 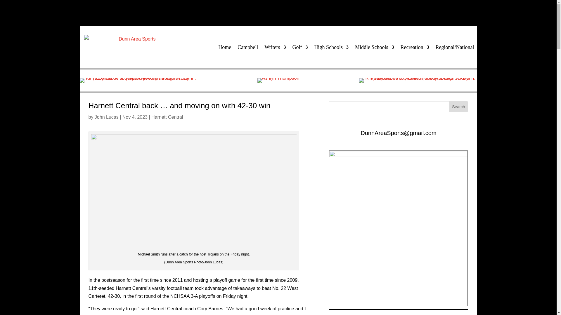 I want to click on High Schools, so click(x=331, y=47).